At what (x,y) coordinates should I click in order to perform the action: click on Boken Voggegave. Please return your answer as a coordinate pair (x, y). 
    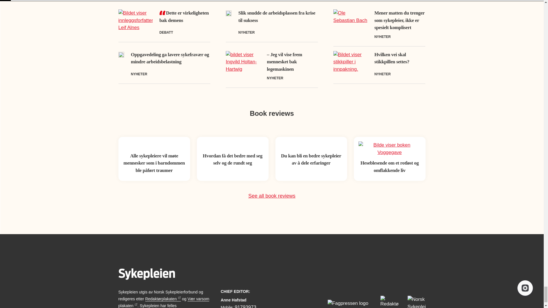
    Looking at the image, I should click on (389, 148).